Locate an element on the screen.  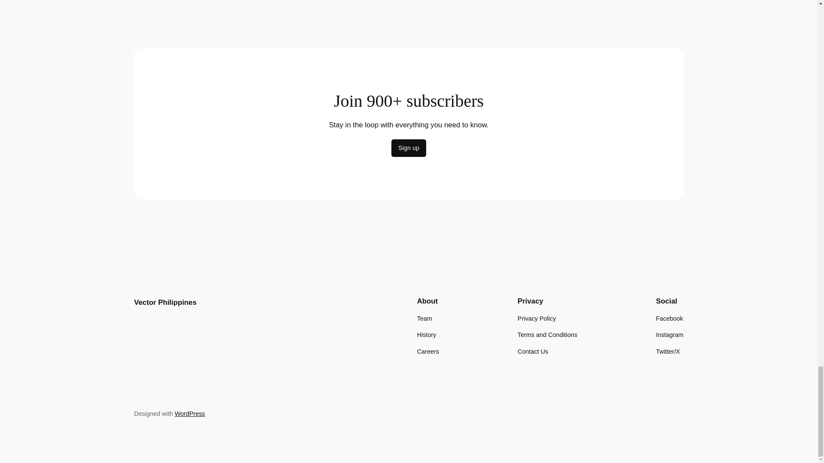
Privacy Policy is located at coordinates (536, 318).